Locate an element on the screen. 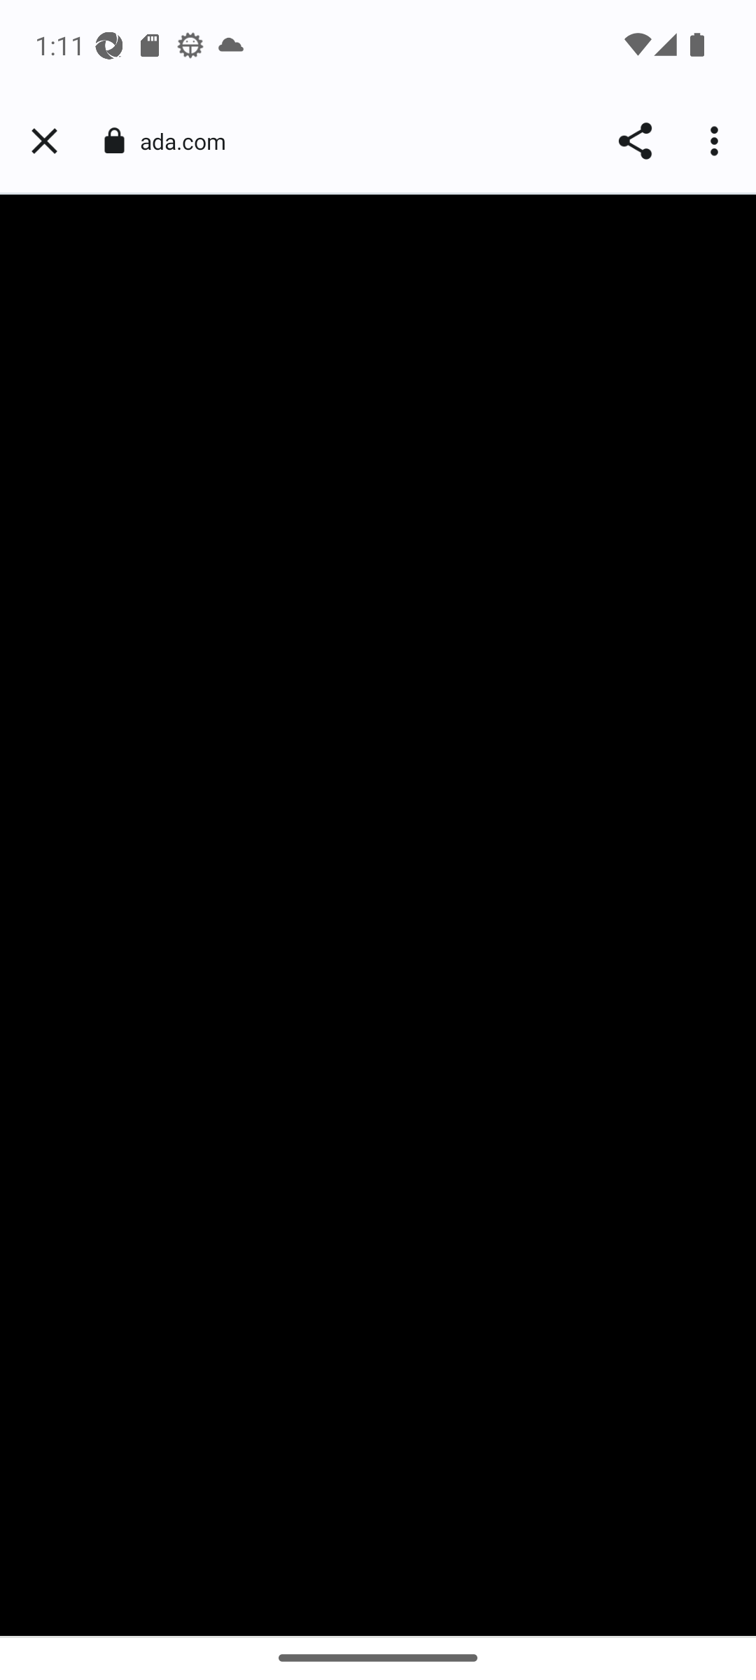  Share is located at coordinates (634, 141).